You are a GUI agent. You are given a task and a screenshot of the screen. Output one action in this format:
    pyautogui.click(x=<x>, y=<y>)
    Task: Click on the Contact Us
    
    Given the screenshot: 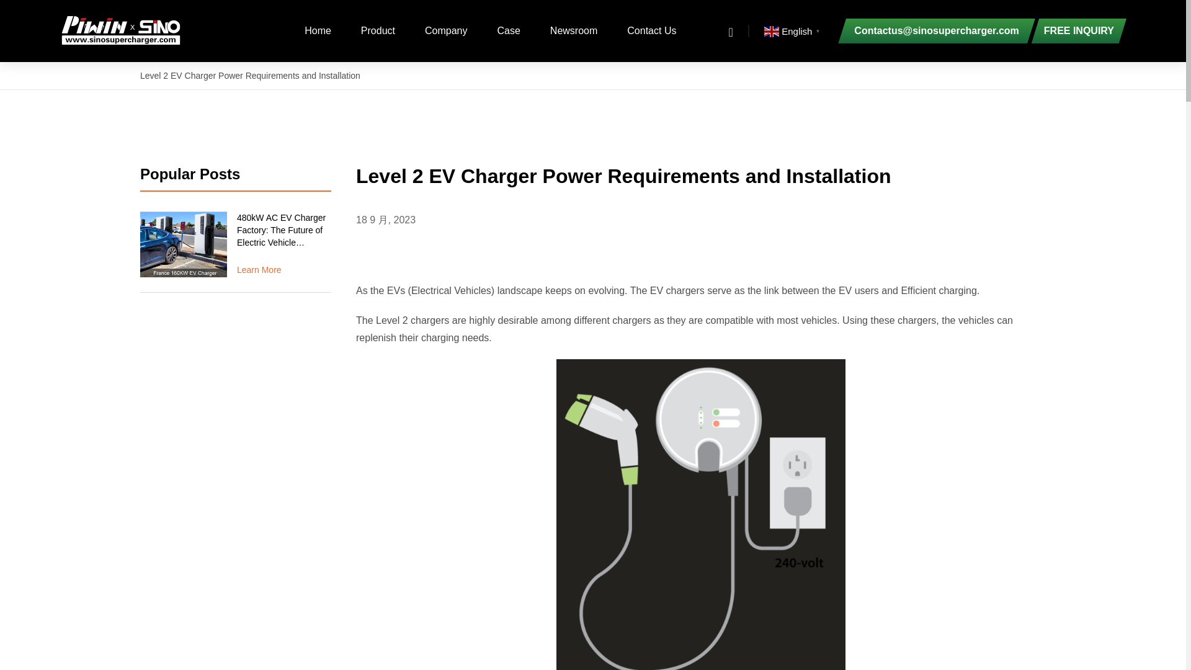 What is the action you would take?
    pyautogui.click(x=651, y=30)
    